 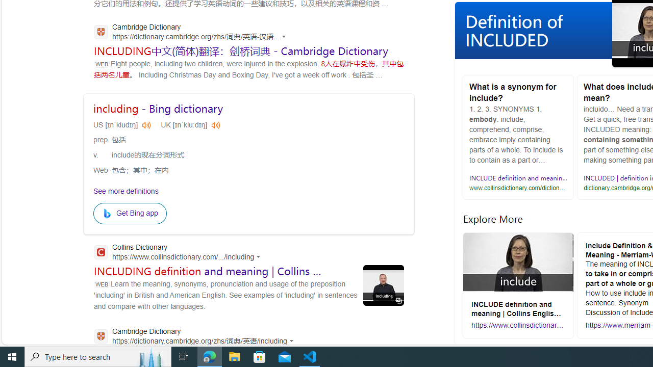 What do you see at coordinates (196, 337) in the screenshot?
I see `Cambridge Dictionary` at bounding box center [196, 337].